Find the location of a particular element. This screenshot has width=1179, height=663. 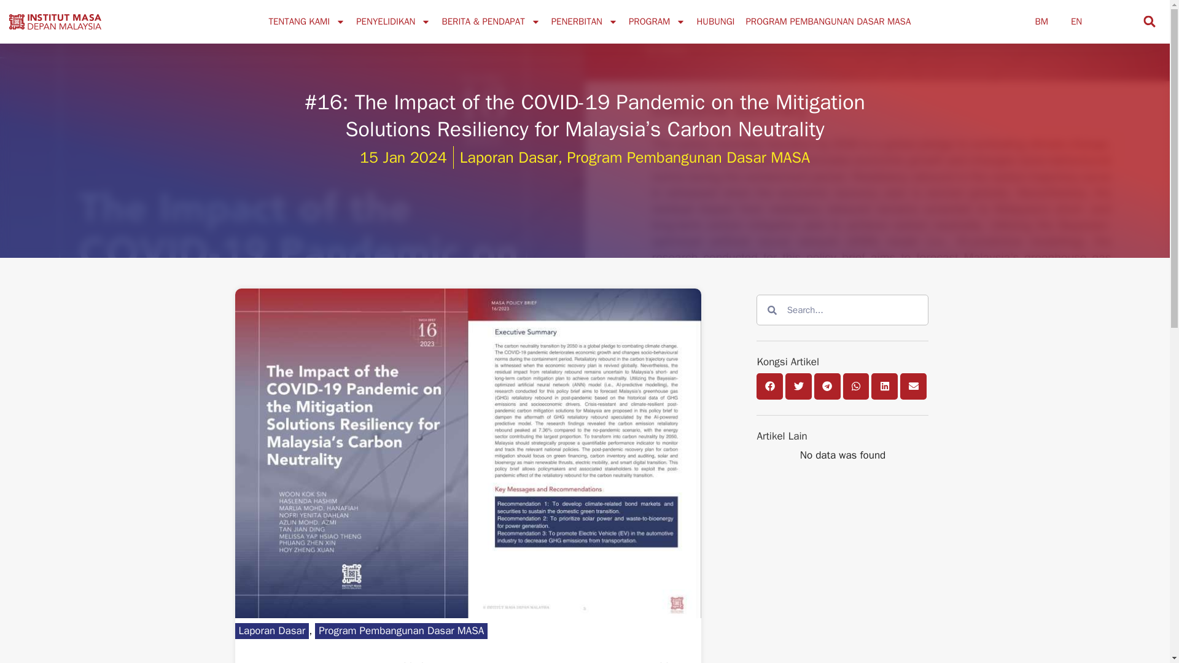

TENTANG KAMI is located at coordinates (306, 21).